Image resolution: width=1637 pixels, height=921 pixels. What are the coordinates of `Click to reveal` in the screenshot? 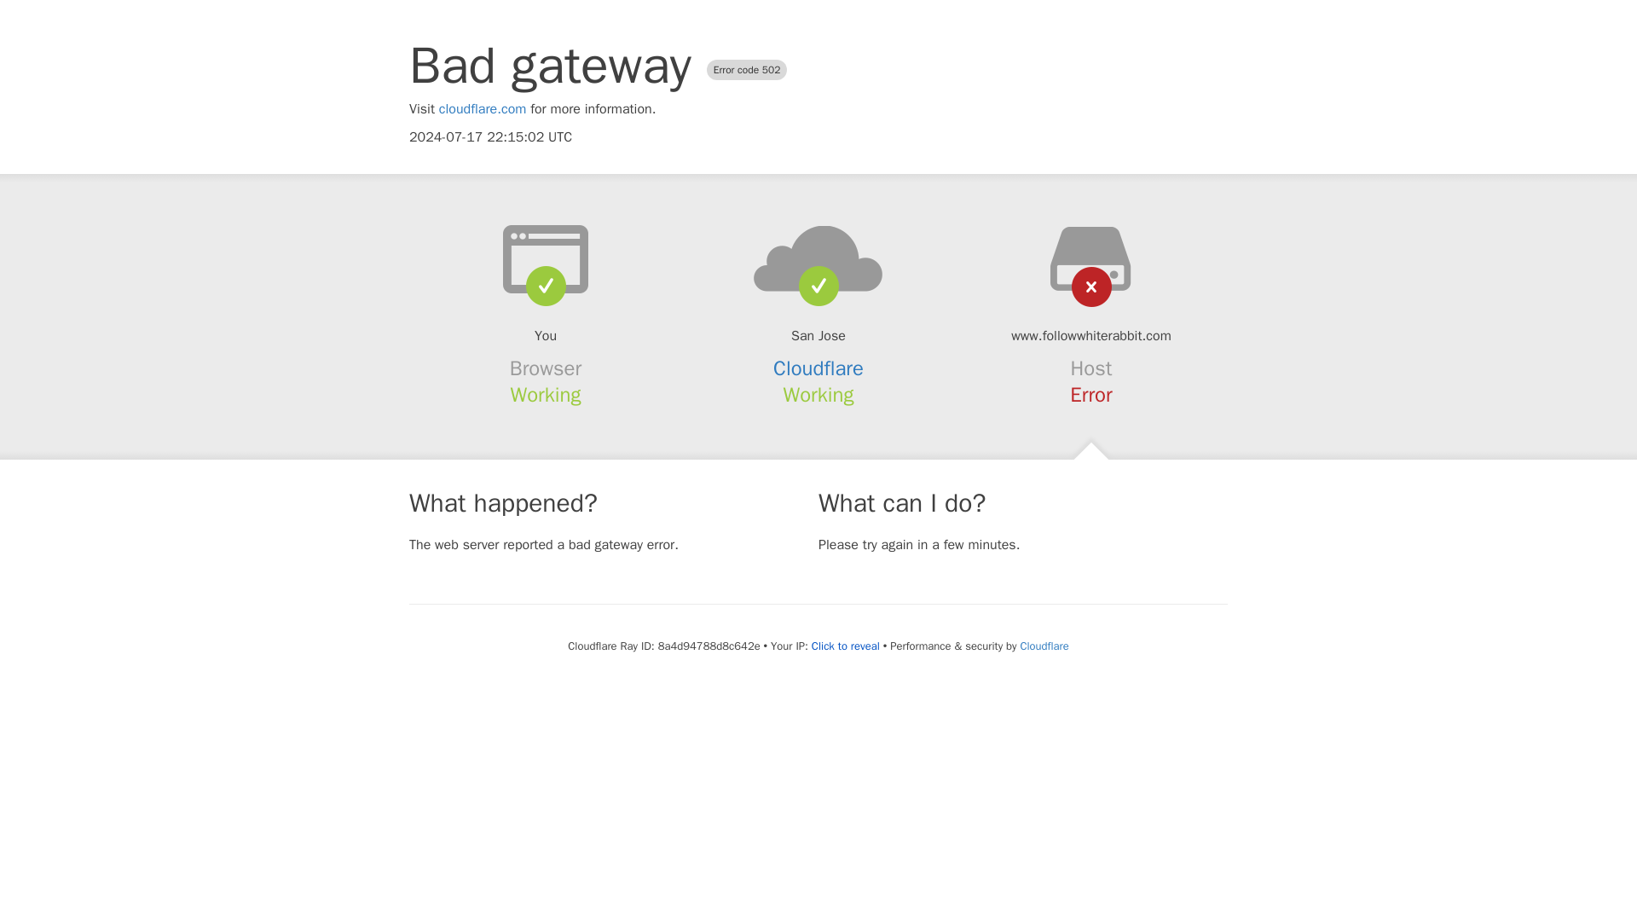 It's located at (846, 646).